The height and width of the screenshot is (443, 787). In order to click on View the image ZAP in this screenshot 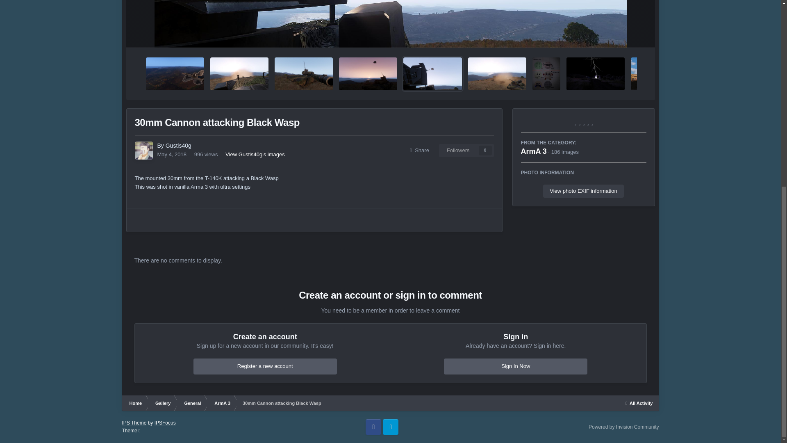, I will do `click(596, 74)`.